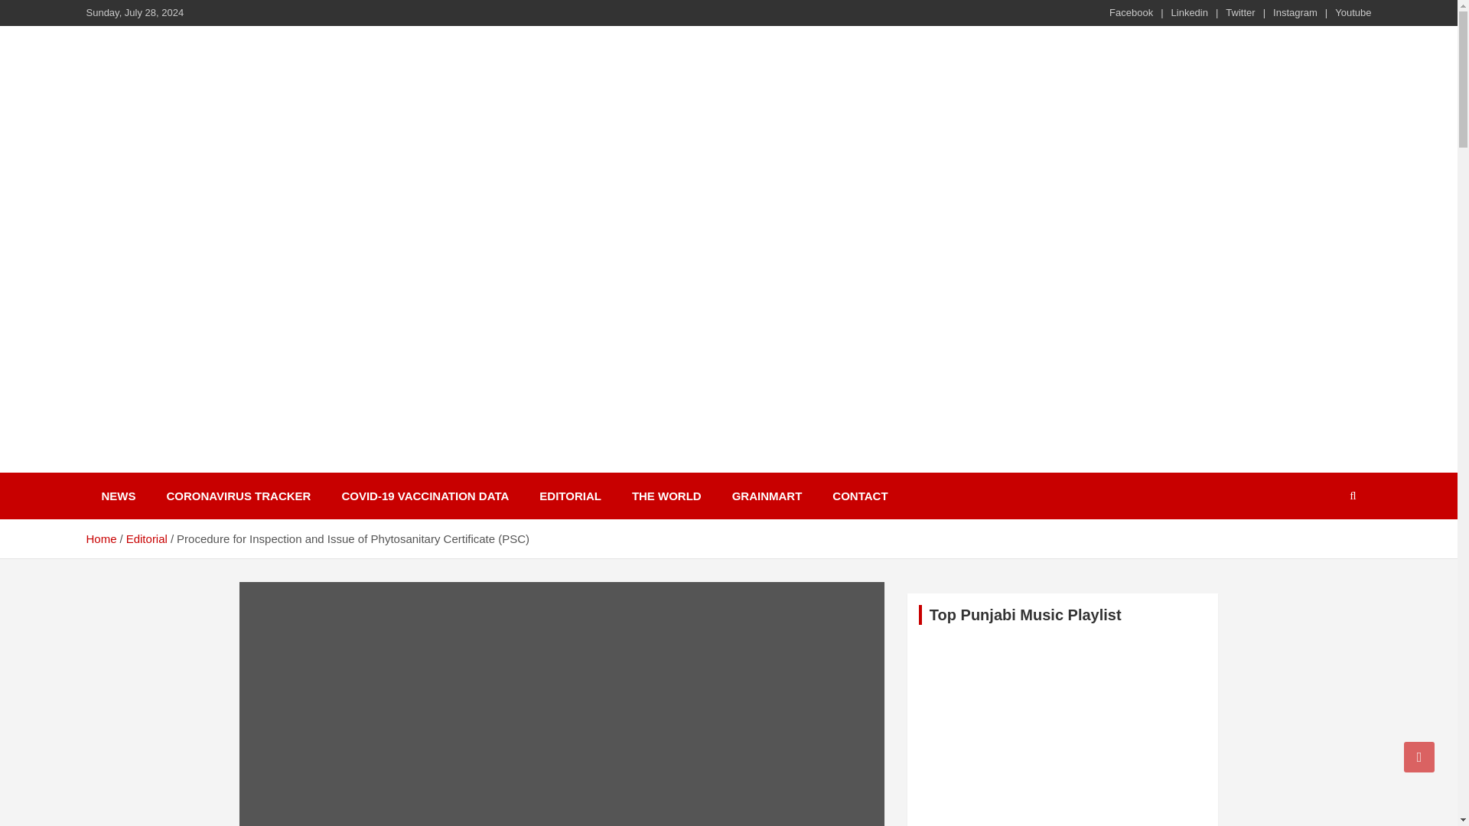  I want to click on Go to Top, so click(1419, 756).